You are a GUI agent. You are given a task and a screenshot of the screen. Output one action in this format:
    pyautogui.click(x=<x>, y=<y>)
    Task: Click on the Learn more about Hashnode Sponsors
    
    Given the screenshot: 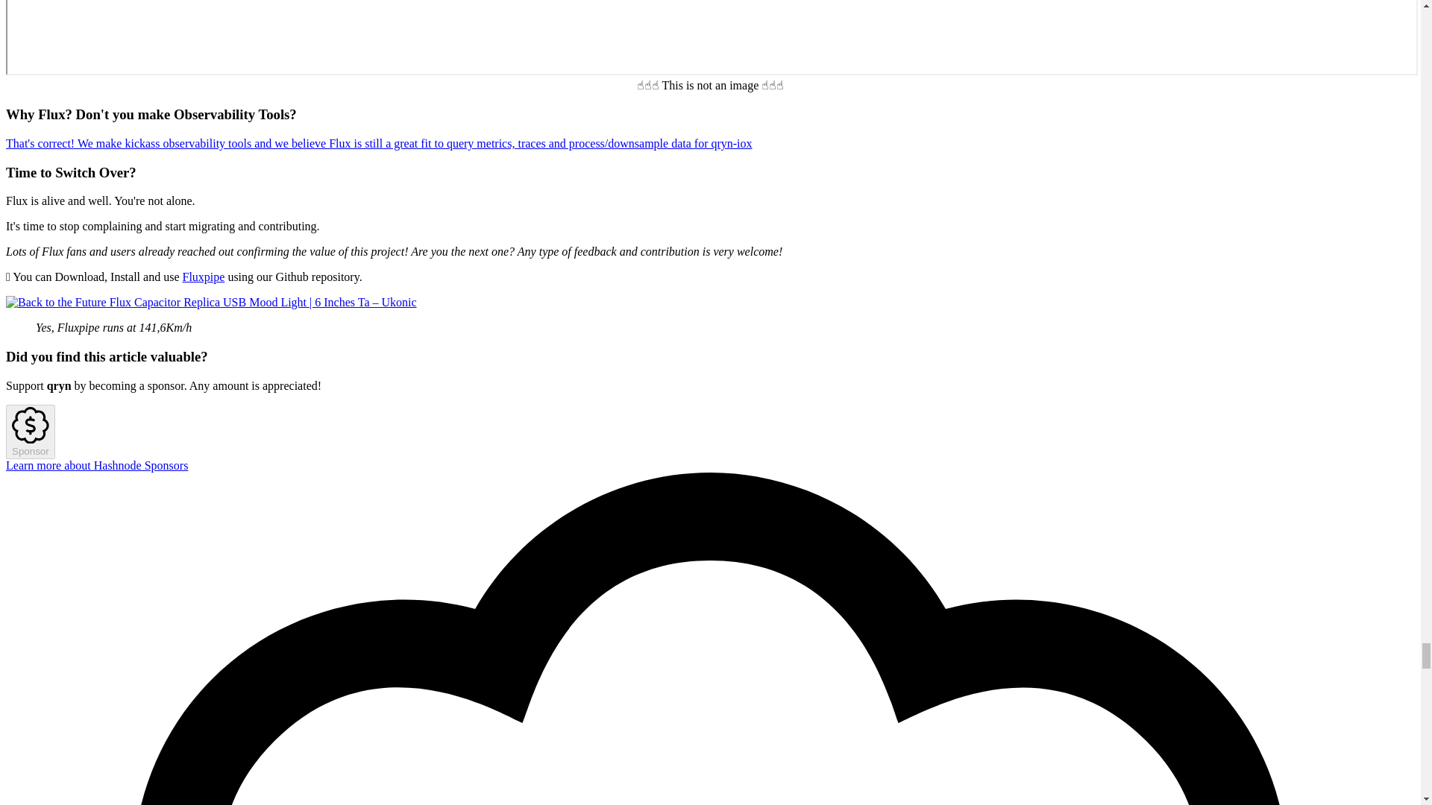 What is the action you would take?
    pyautogui.click(x=96, y=465)
    